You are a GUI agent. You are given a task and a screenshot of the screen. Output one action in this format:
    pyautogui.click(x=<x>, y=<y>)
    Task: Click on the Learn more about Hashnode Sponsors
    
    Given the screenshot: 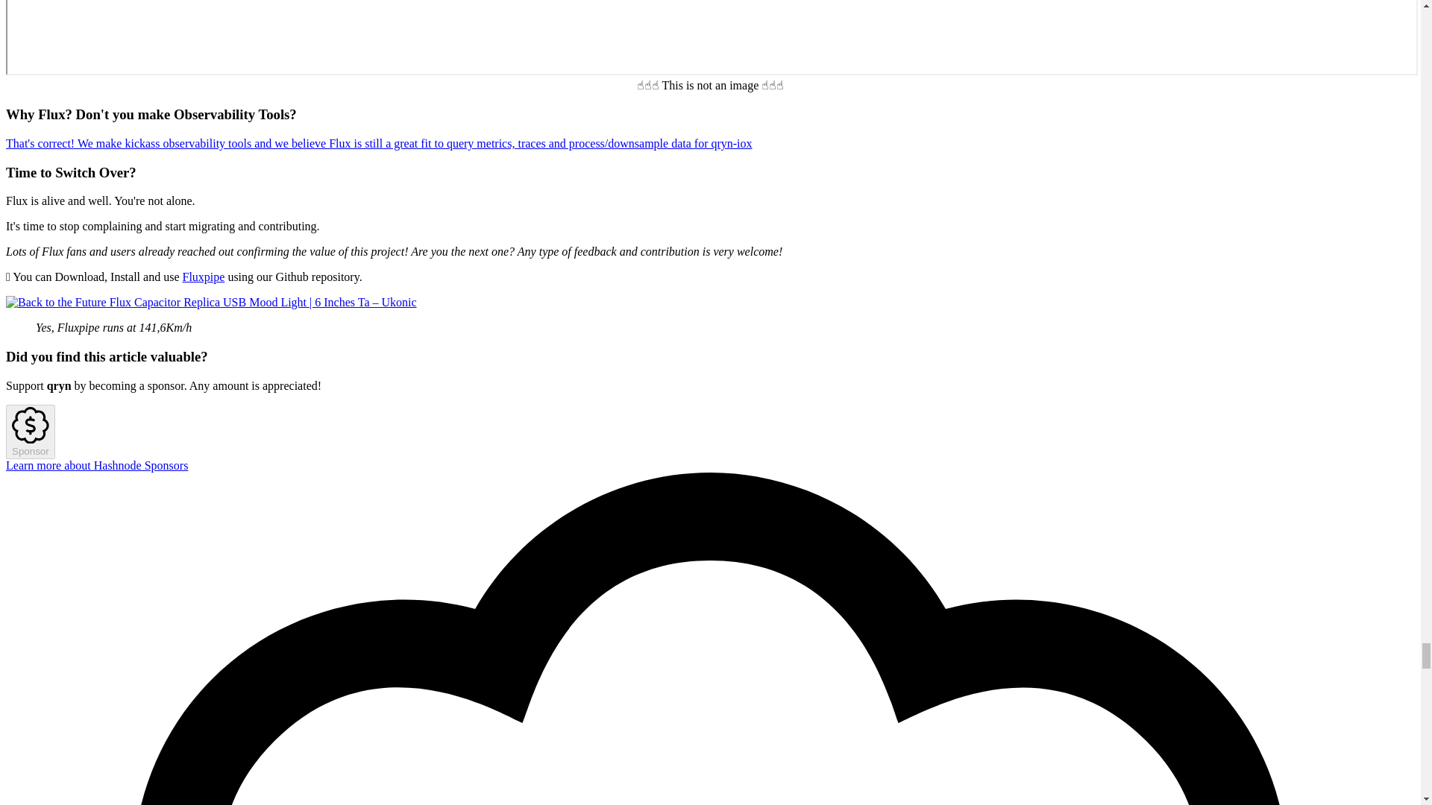 What is the action you would take?
    pyautogui.click(x=96, y=465)
    